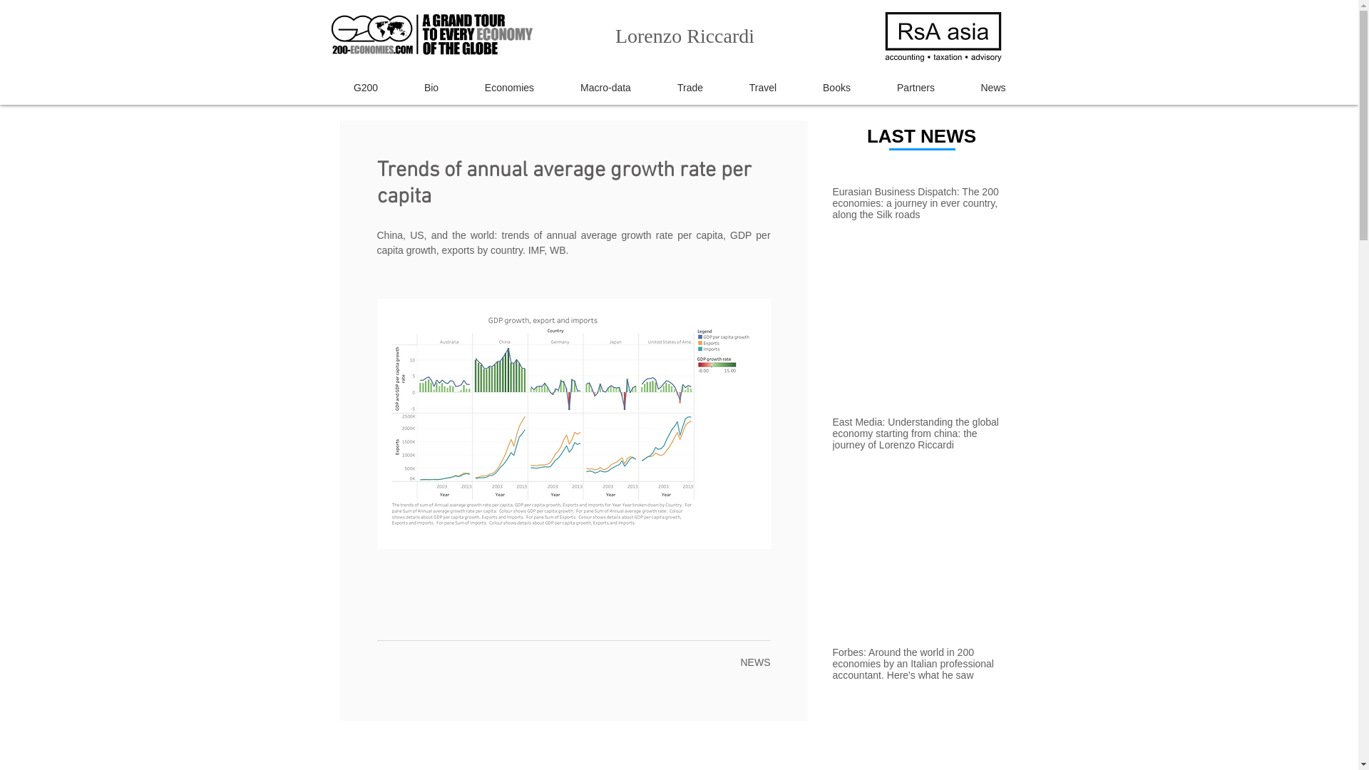  I want to click on Bio, so click(431, 88).